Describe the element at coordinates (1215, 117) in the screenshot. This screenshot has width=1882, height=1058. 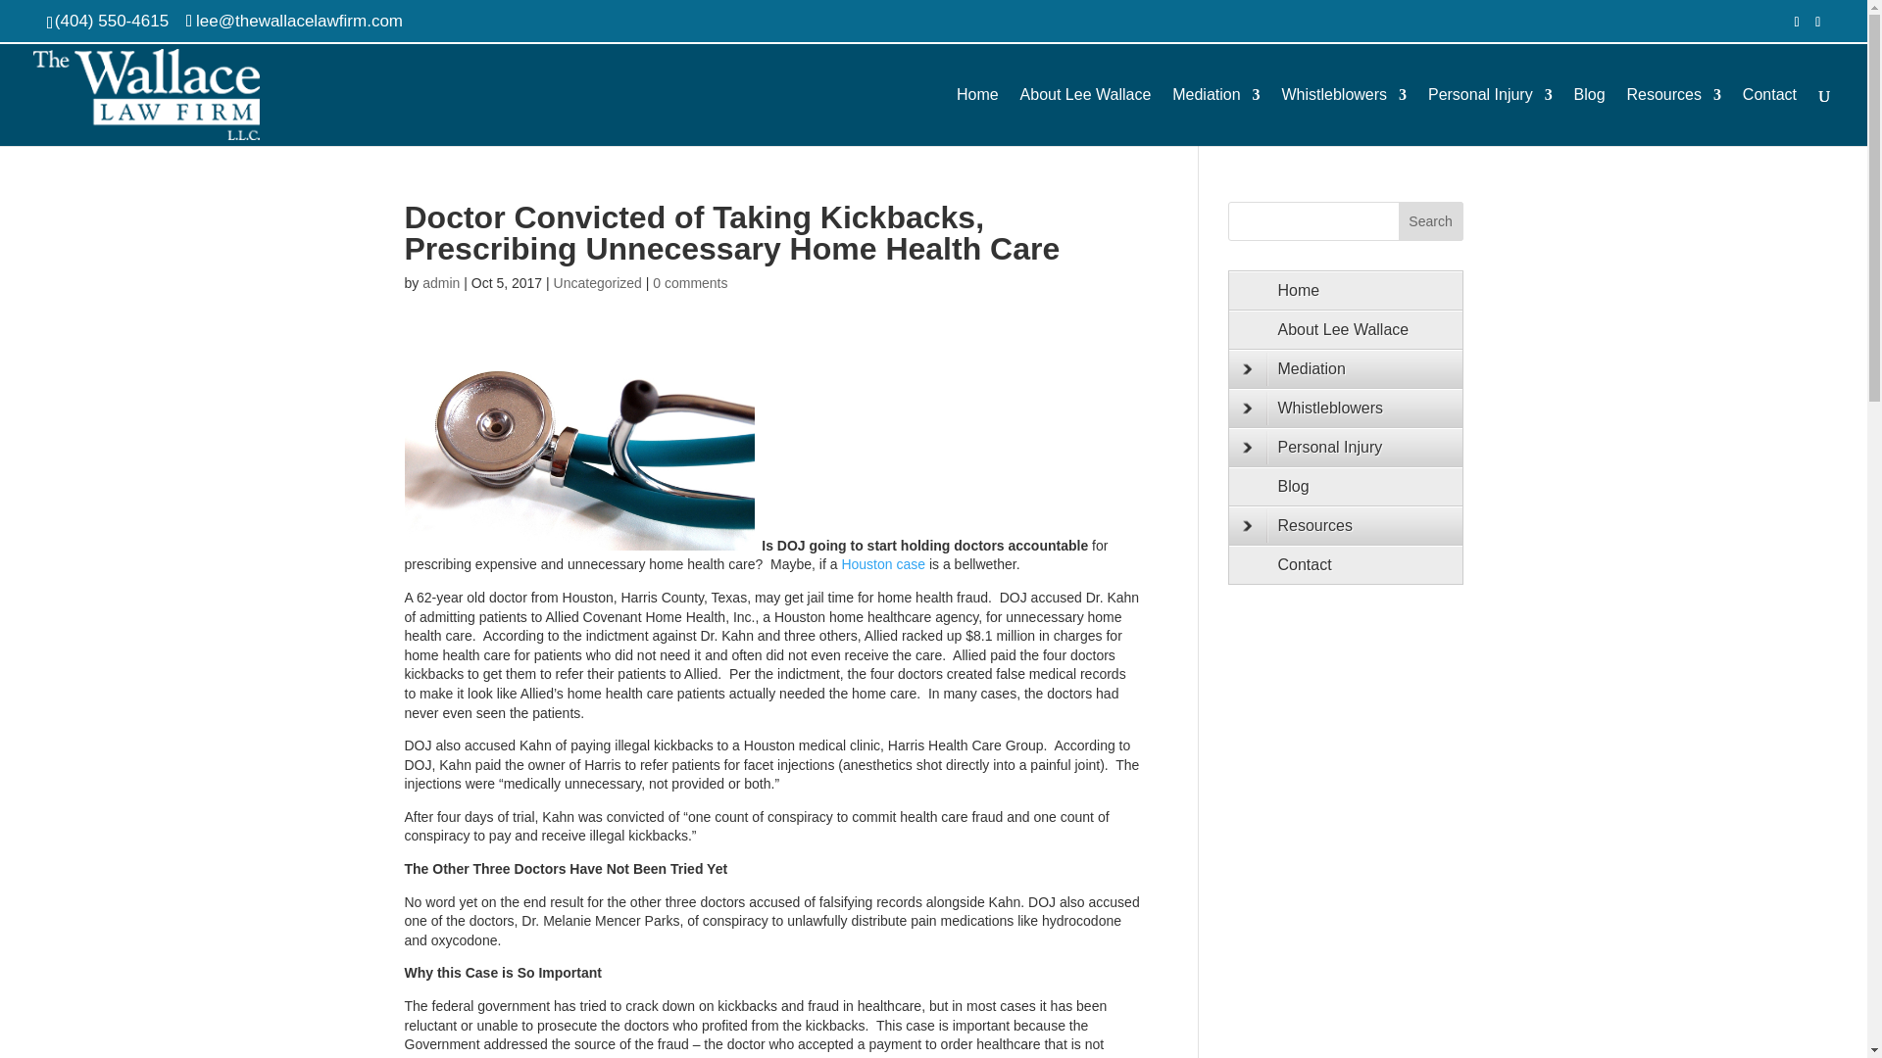
I see `Mediation` at that location.